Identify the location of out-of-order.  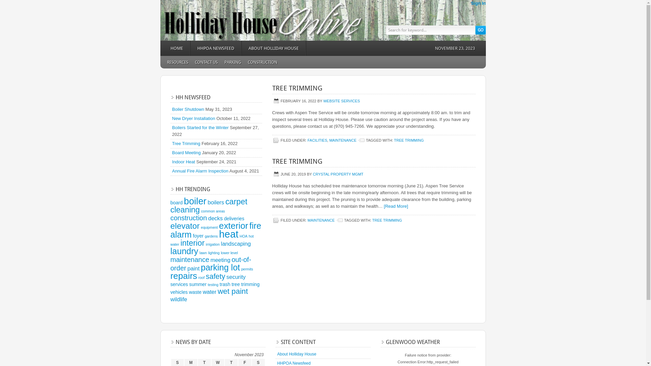
(211, 264).